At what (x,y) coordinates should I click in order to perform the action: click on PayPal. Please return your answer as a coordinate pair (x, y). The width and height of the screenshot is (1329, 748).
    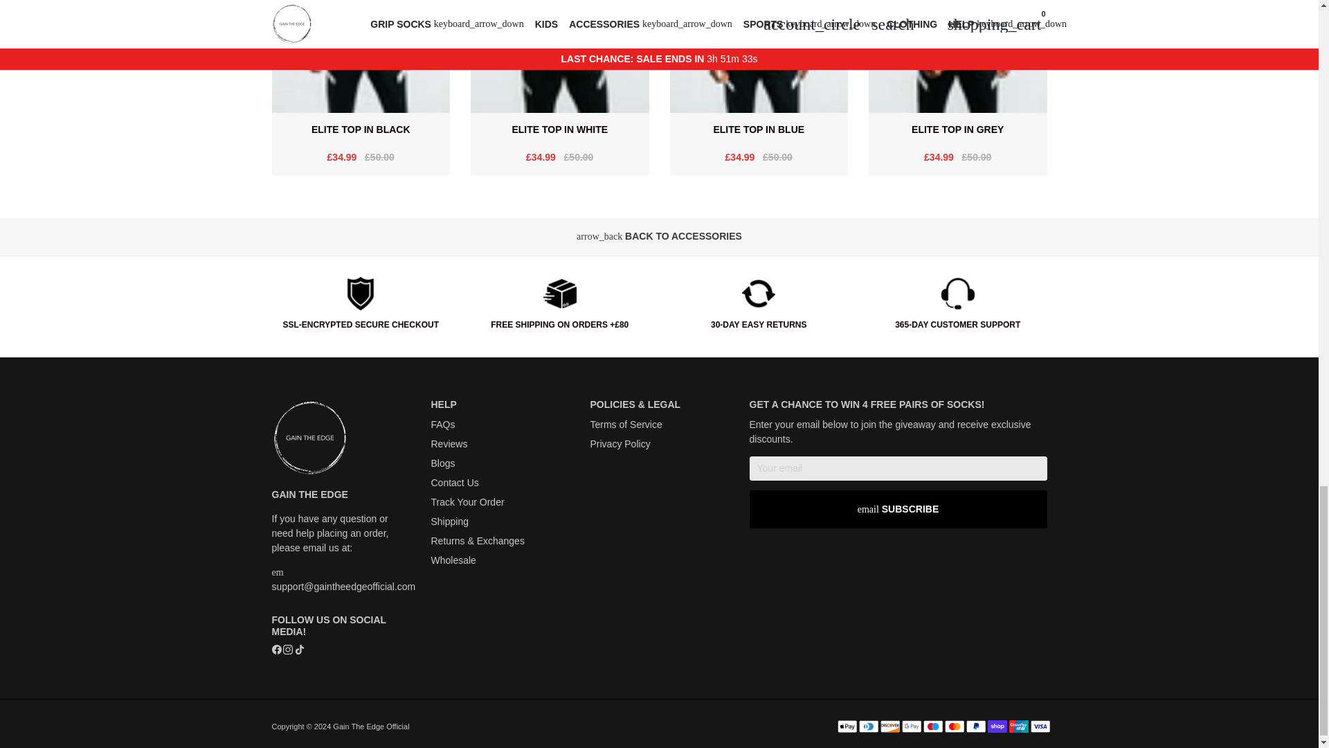
    Looking at the image, I should click on (976, 727).